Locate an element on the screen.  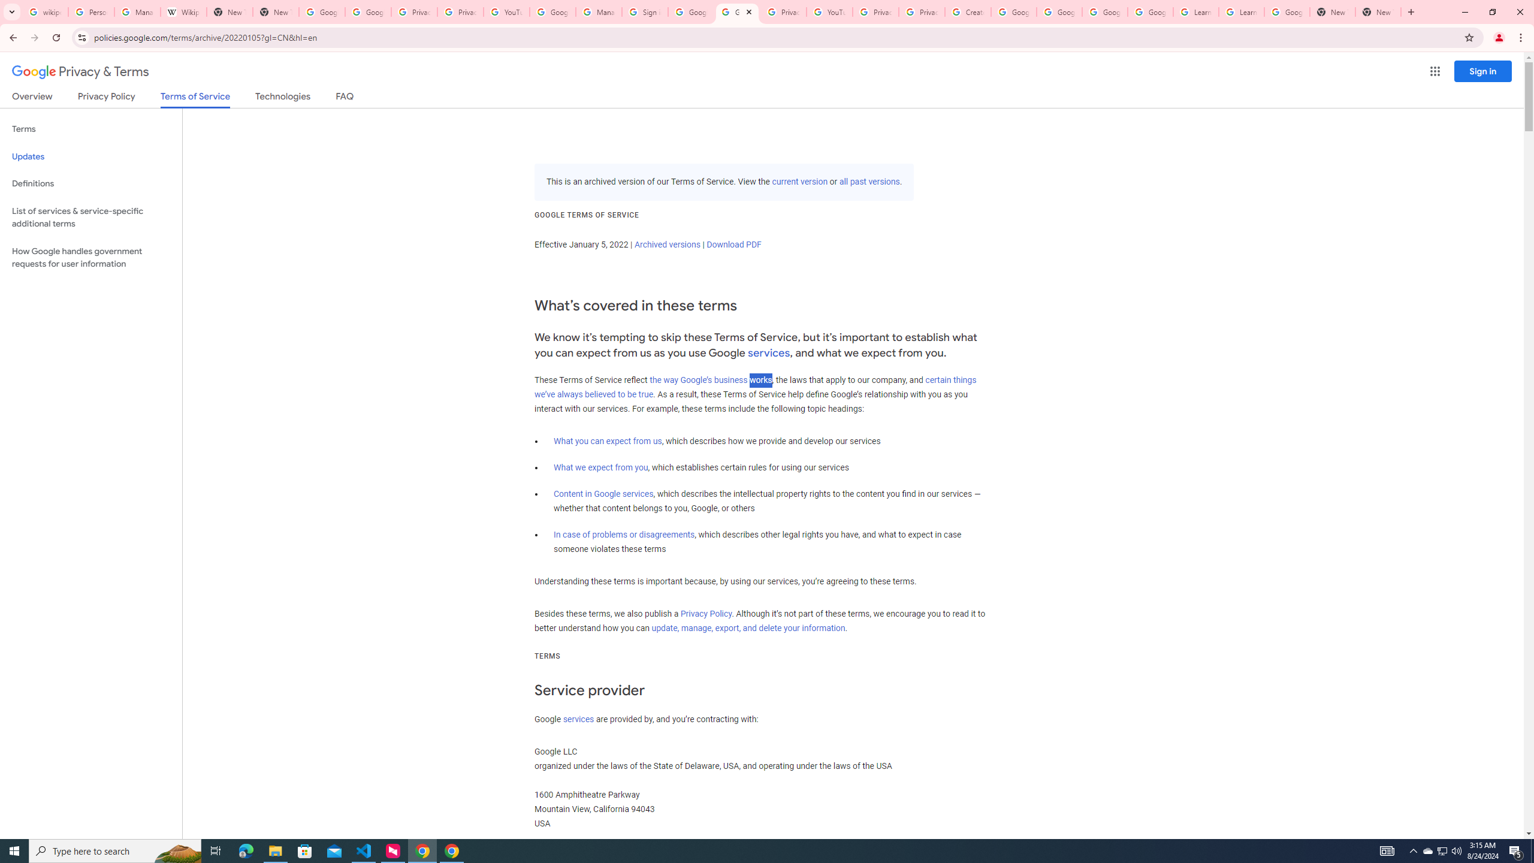
Google Account is located at coordinates (1287, 12).